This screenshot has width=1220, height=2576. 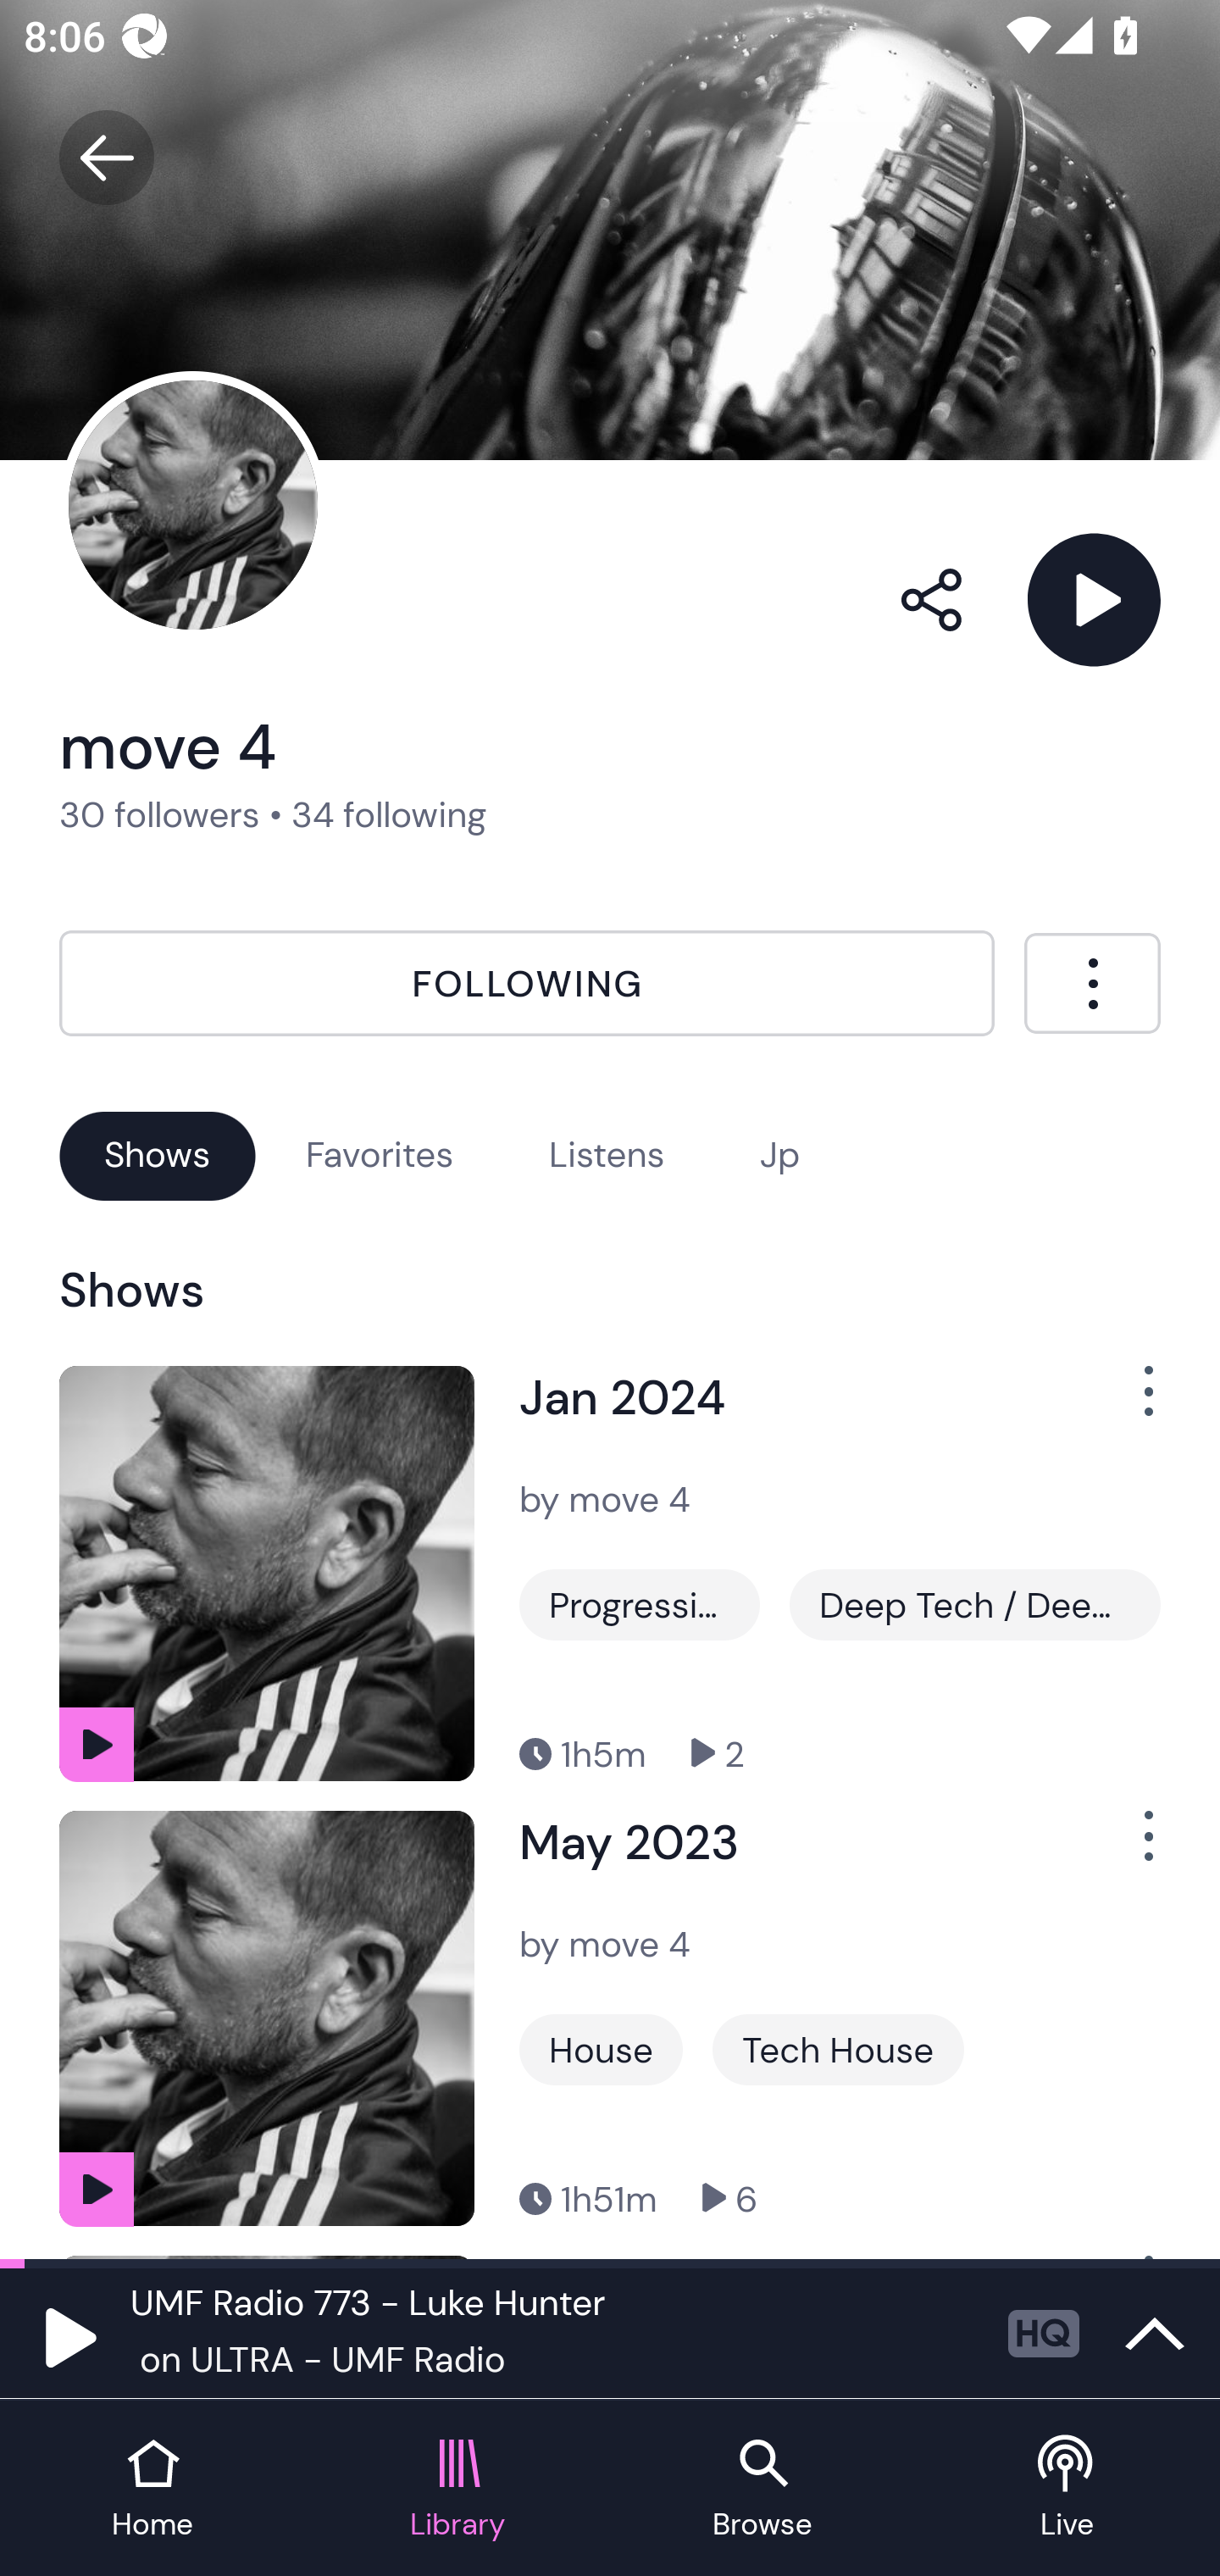 I want to click on Jp, so click(x=779, y=1155).